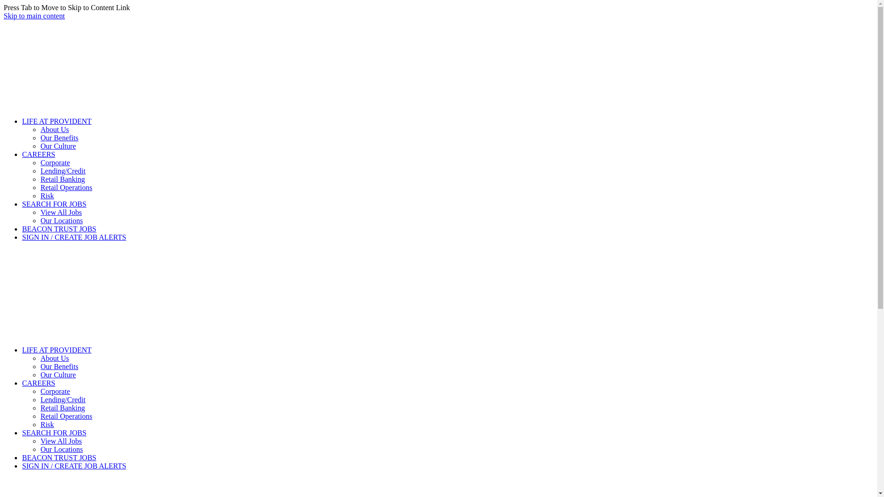  Describe the element at coordinates (55, 163) in the screenshot. I see `Corporate` at that location.